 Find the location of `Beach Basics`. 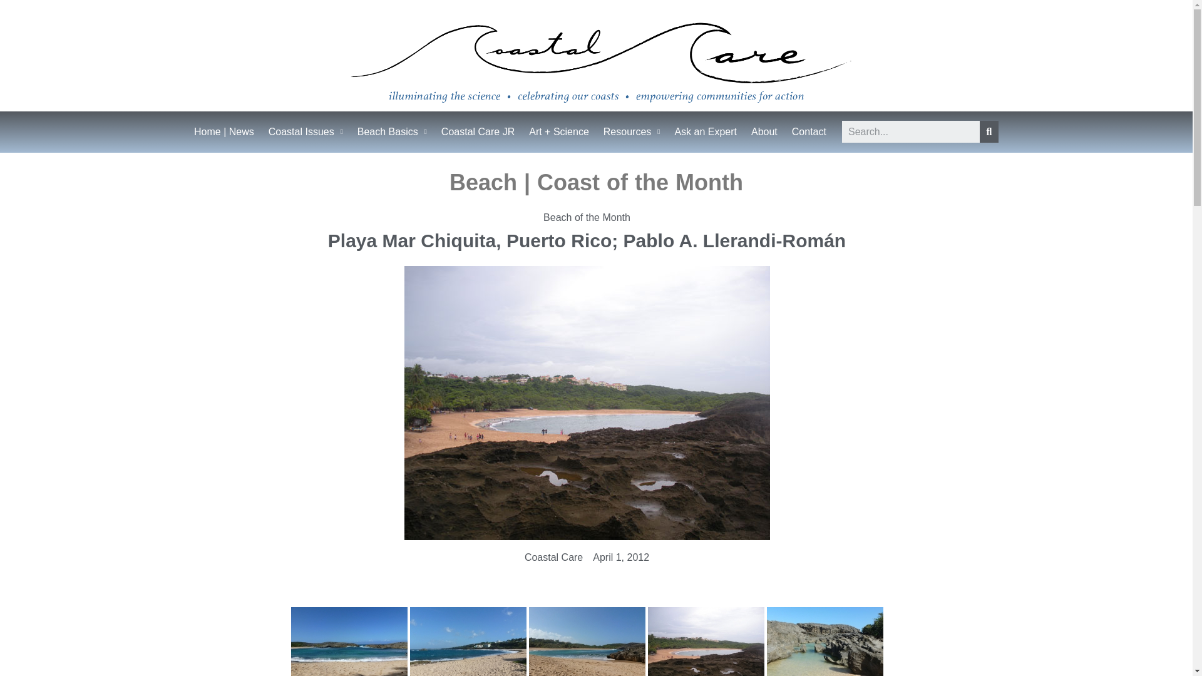

Beach Basics is located at coordinates (392, 131).